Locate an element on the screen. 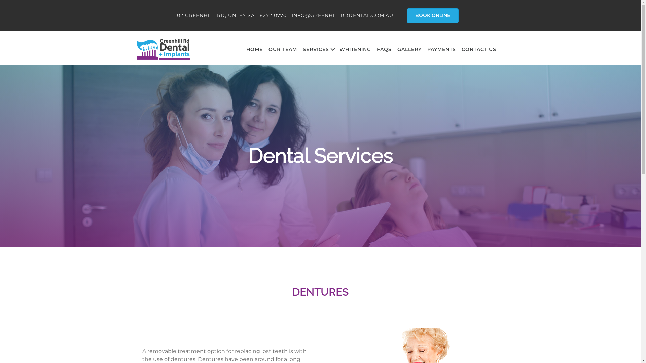 This screenshot has width=646, height=363. GALLERY is located at coordinates (409, 49).